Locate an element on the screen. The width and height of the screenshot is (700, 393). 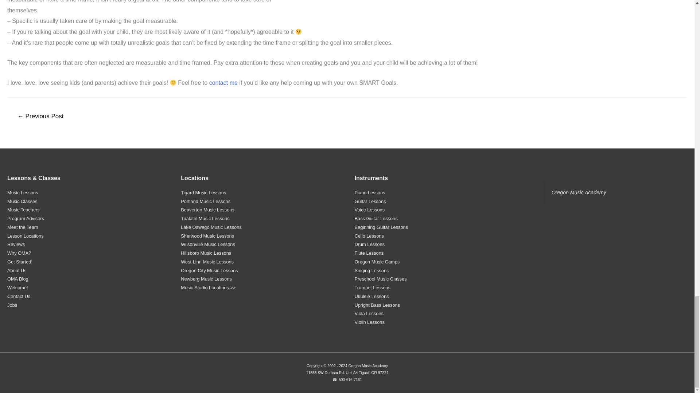
West Linn Music Lessons is located at coordinates (207, 261).